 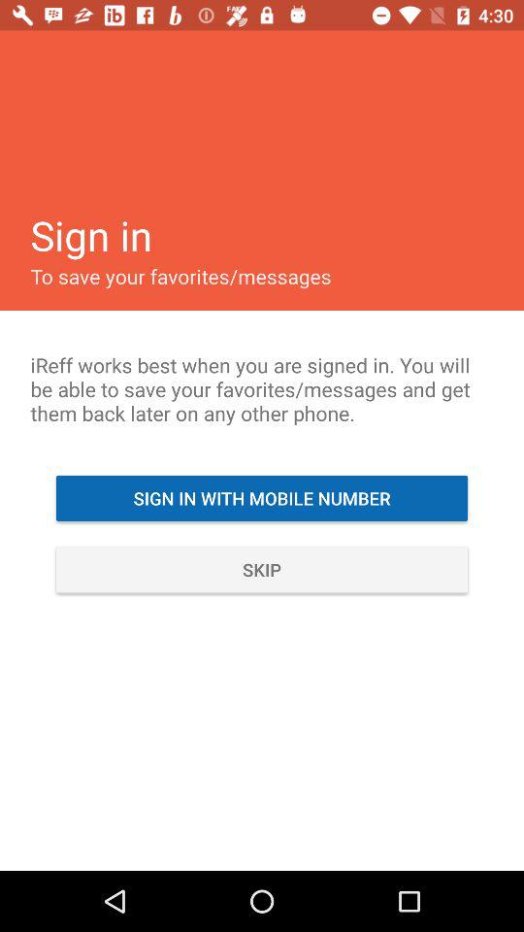 I want to click on select item below the sign in with item, so click(x=262, y=569).